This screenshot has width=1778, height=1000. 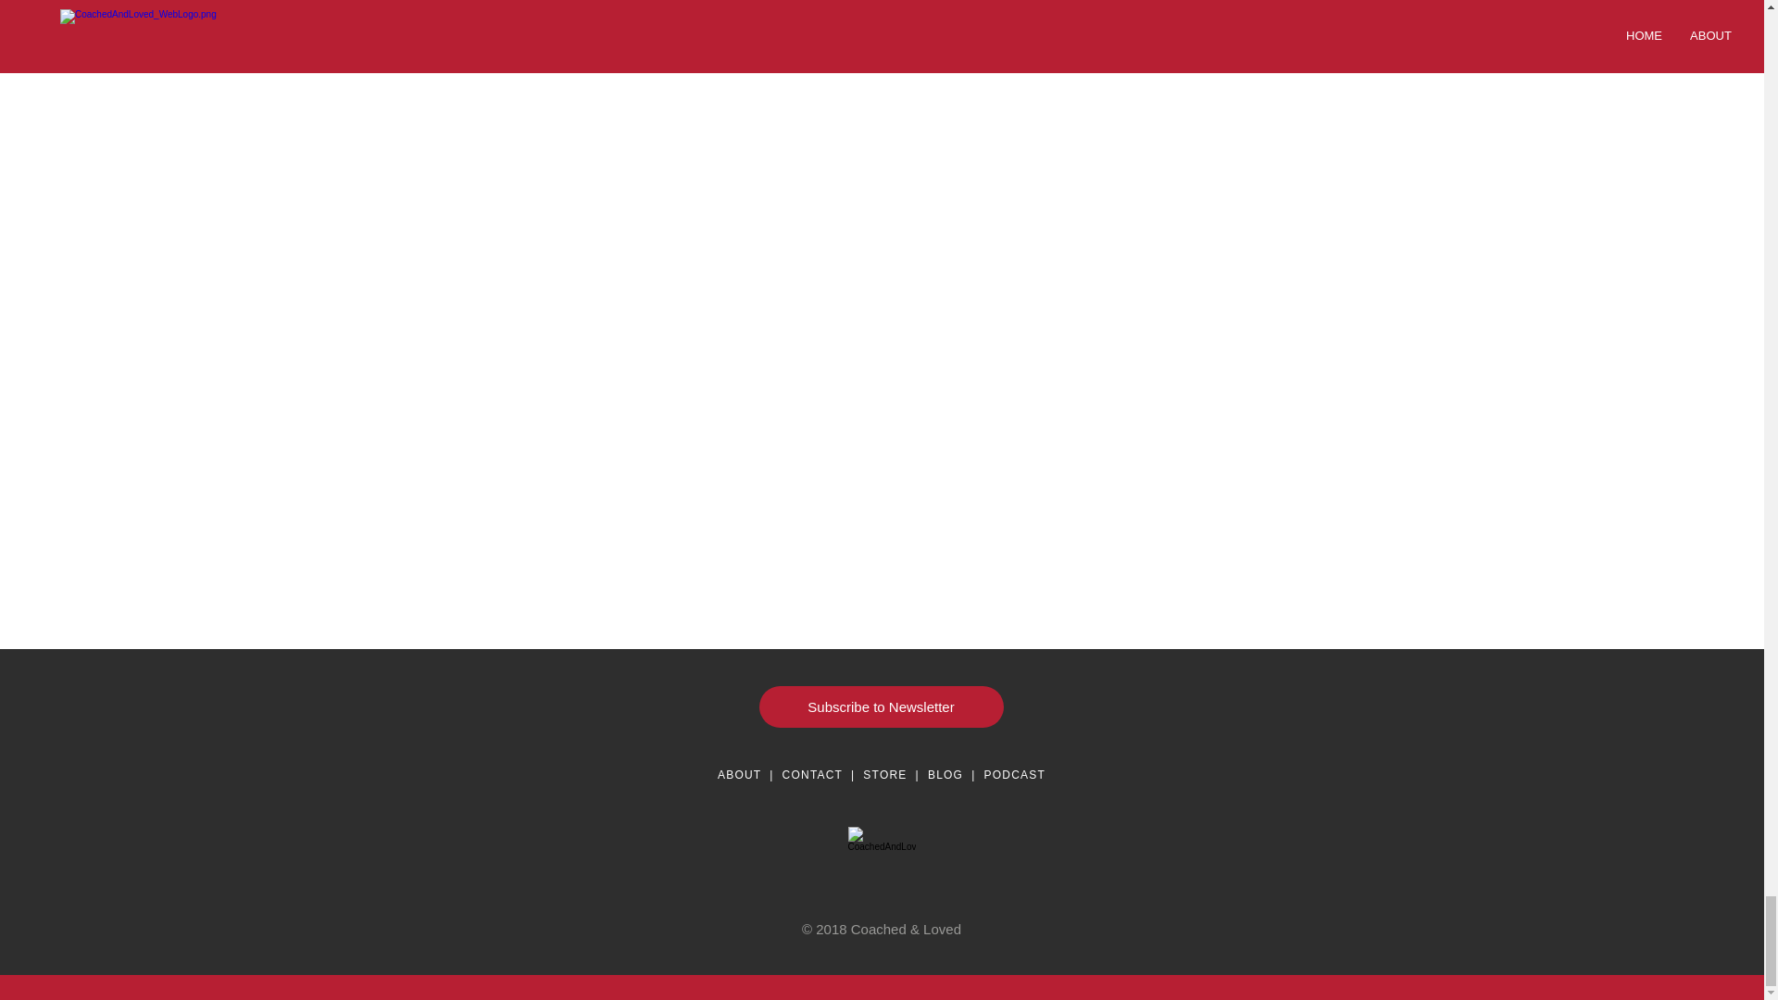 I want to click on CONTACT, so click(x=812, y=774).